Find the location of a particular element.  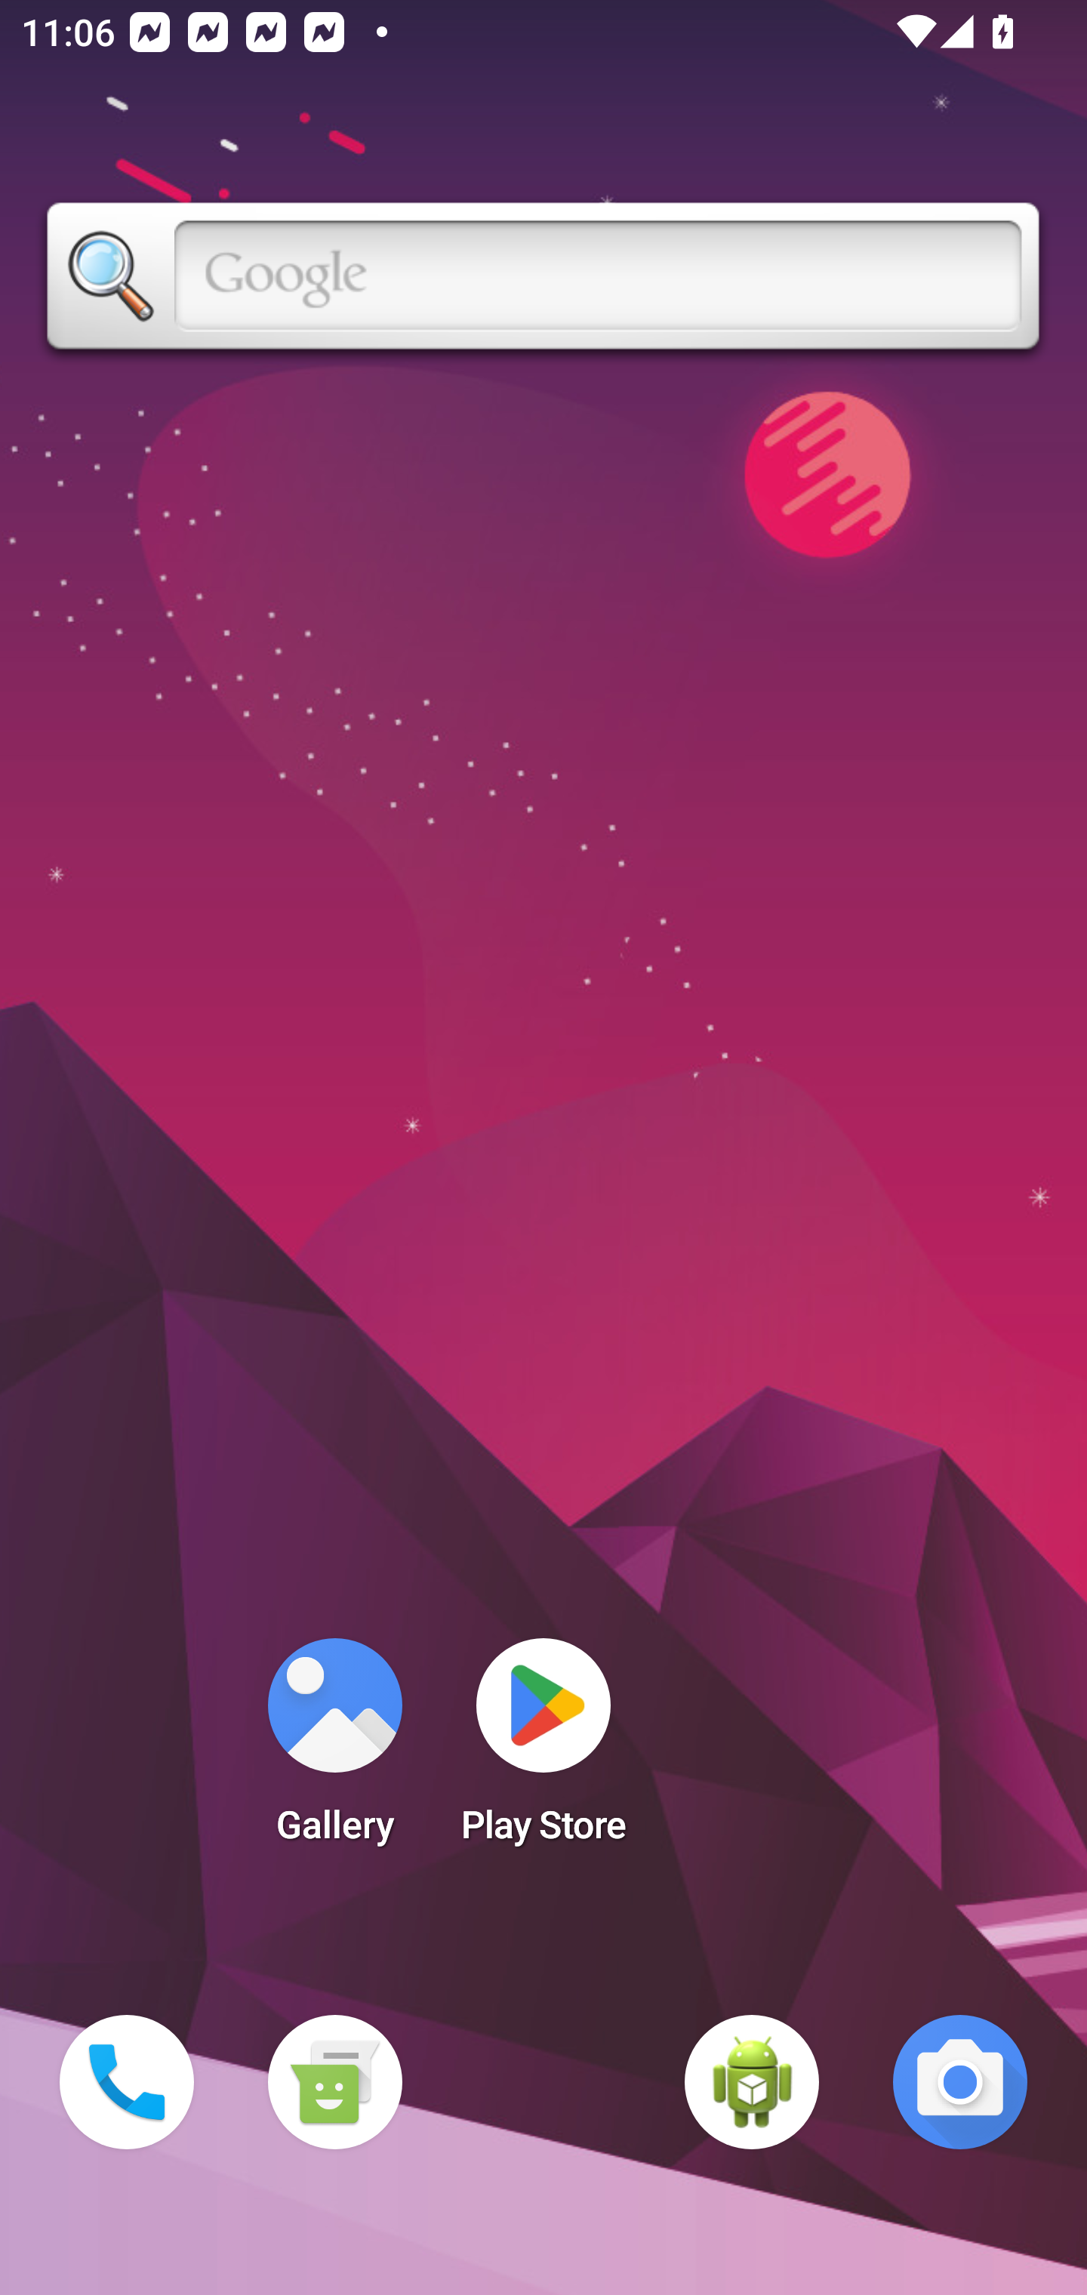

Camera is located at coordinates (960, 2082).